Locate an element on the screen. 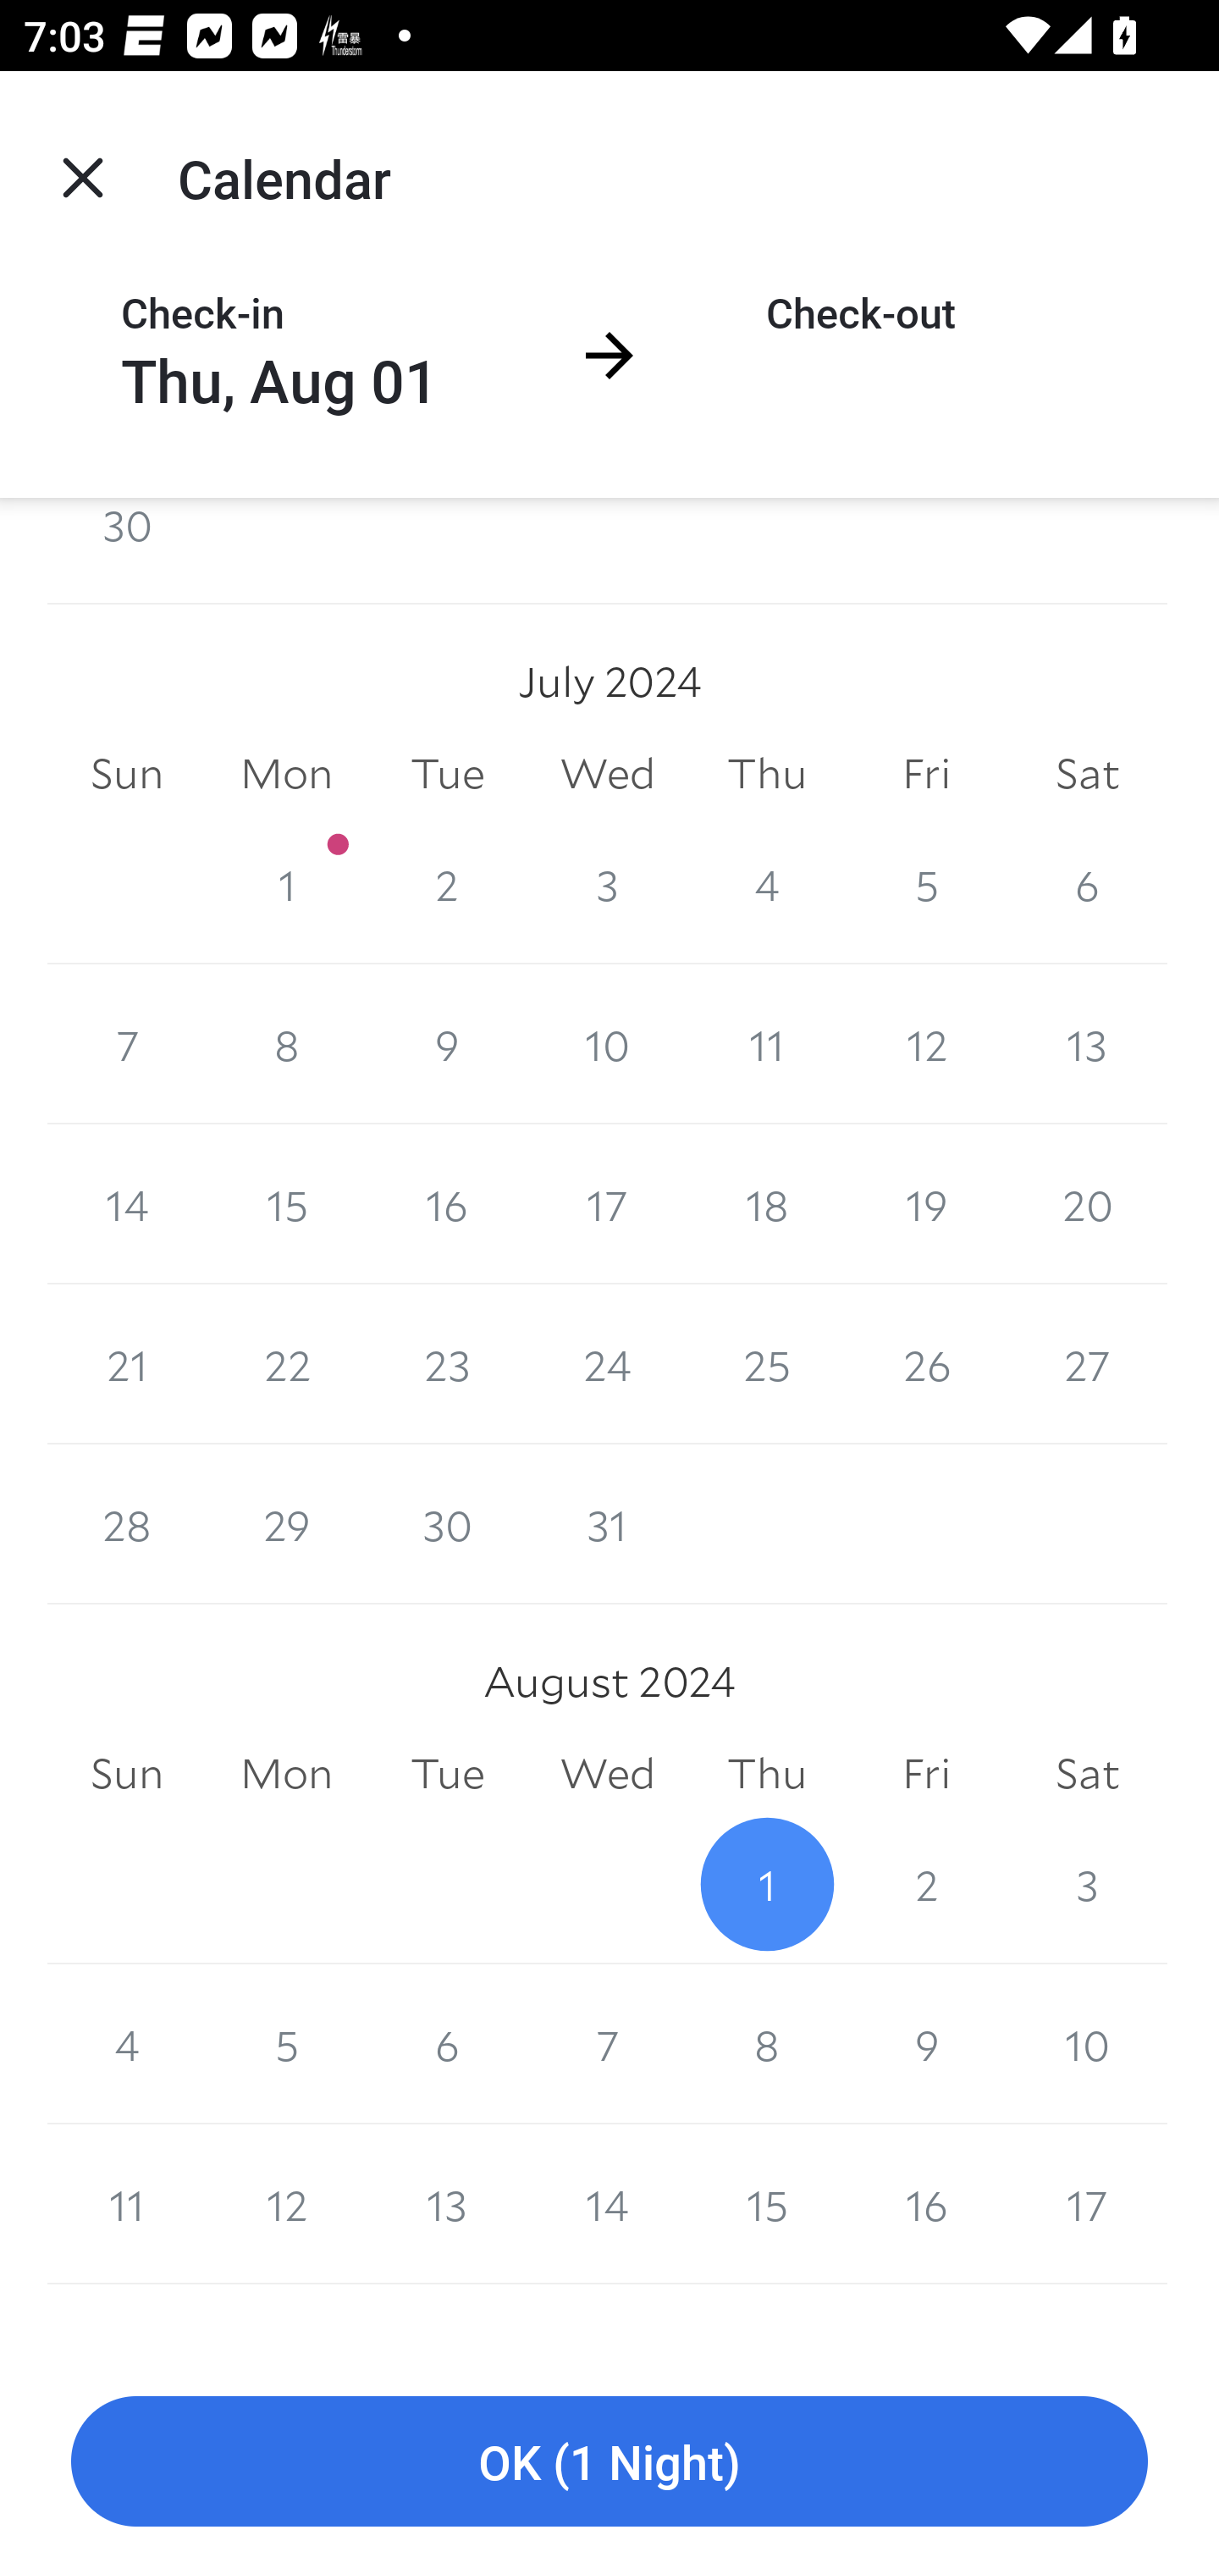 The width and height of the screenshot is (1219, 2574). Sat is located at coordinates (1087, 773).